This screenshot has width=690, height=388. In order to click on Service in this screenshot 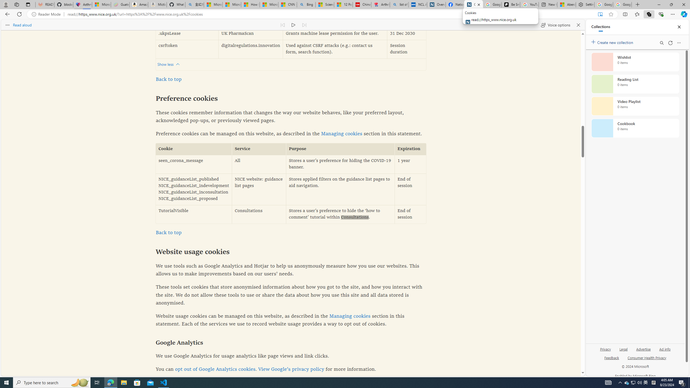, I will do `click(259, 149)`.